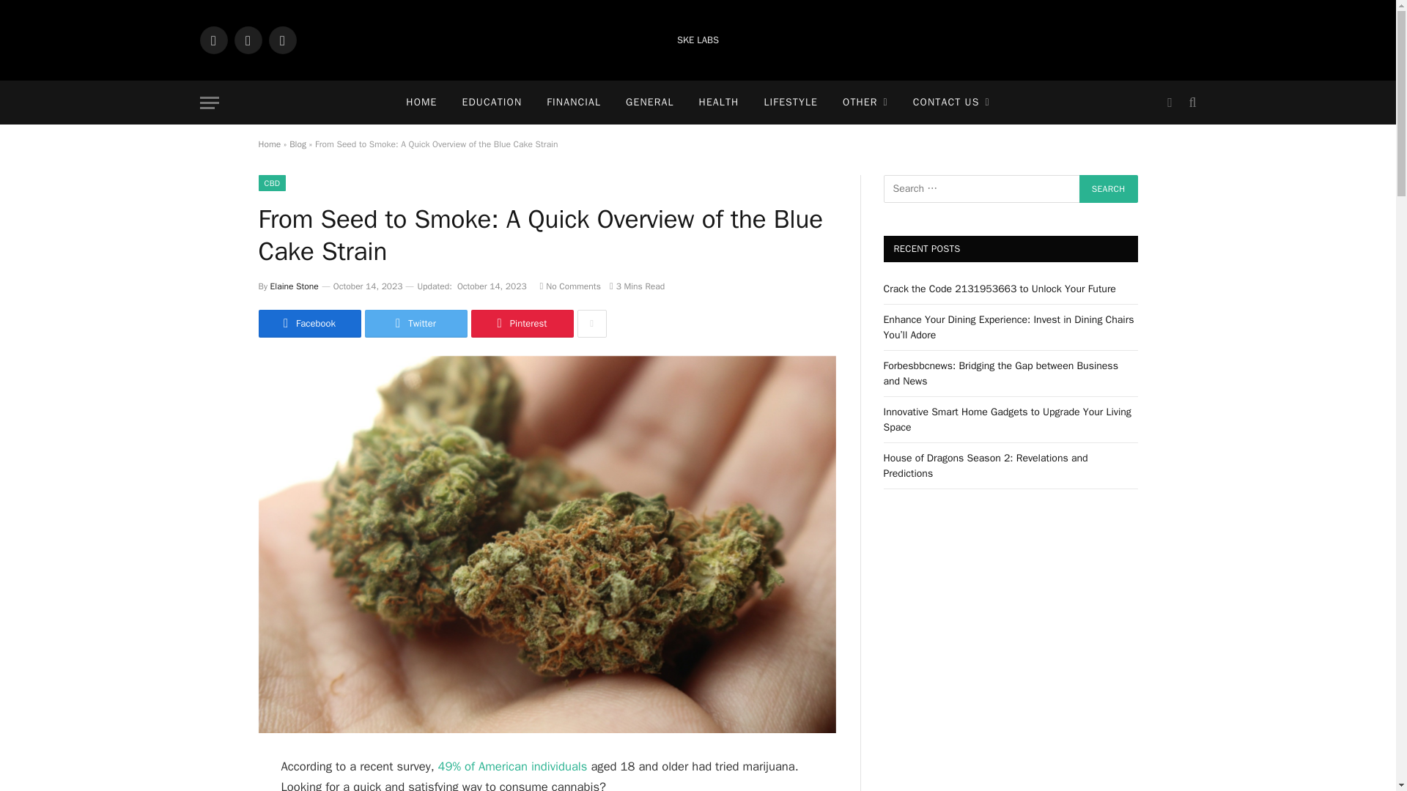 This screenshot has width=1407, height=791. What do you see at coordinates (213, 40) in the screenshot?
I see `Facebook` at bounding box center [213, 40].